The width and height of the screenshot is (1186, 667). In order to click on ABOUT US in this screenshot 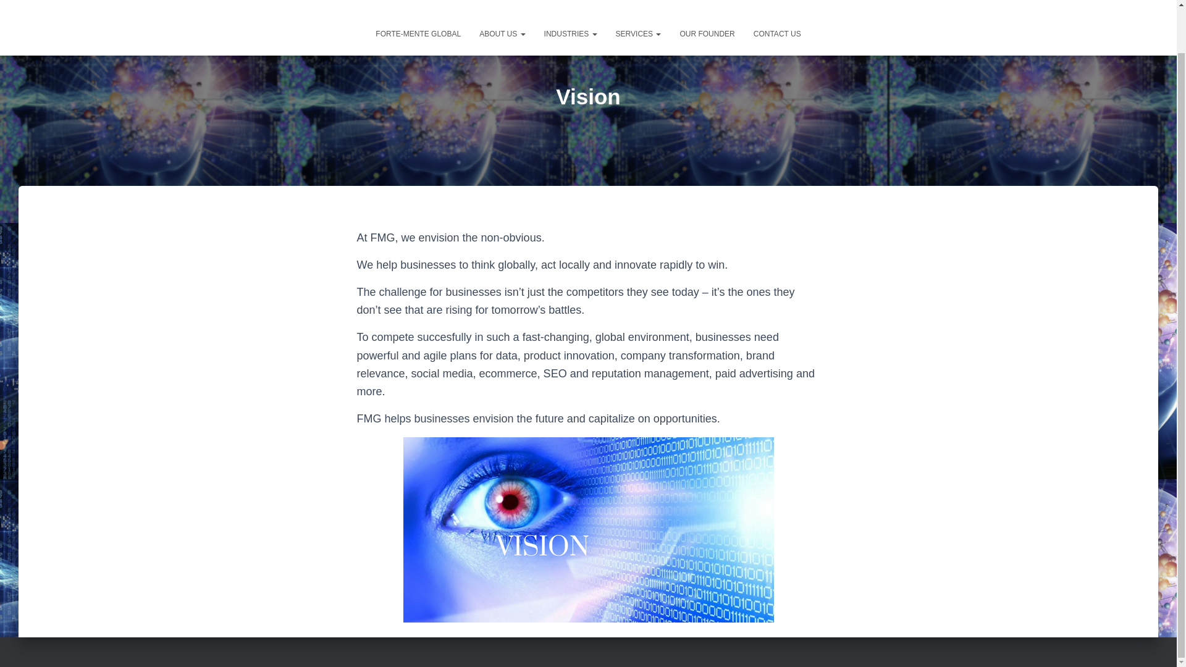, I will do `click(502, 1)`.